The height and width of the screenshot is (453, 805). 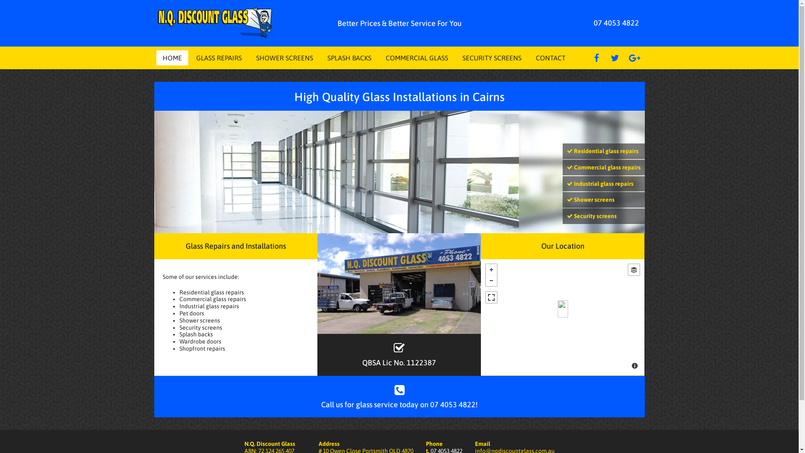 I want to click on 07 4053 4822, so click(x=453, y=404).